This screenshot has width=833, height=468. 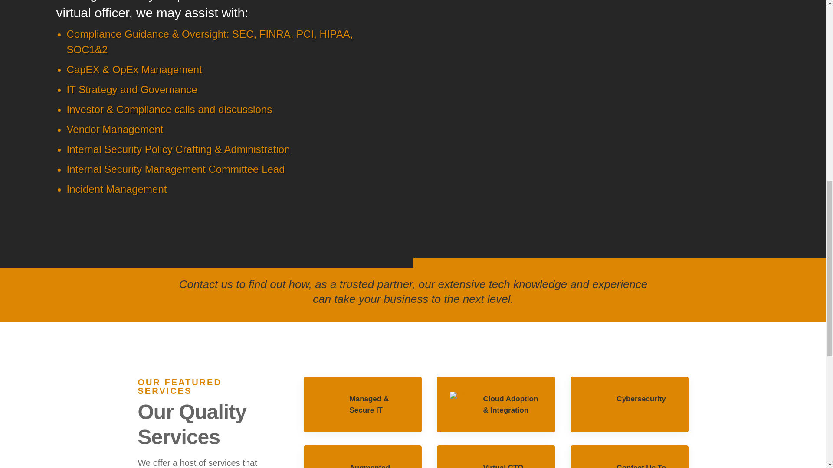 I want to click on Contact Us To Get Started!, so click(x=641, y=466).